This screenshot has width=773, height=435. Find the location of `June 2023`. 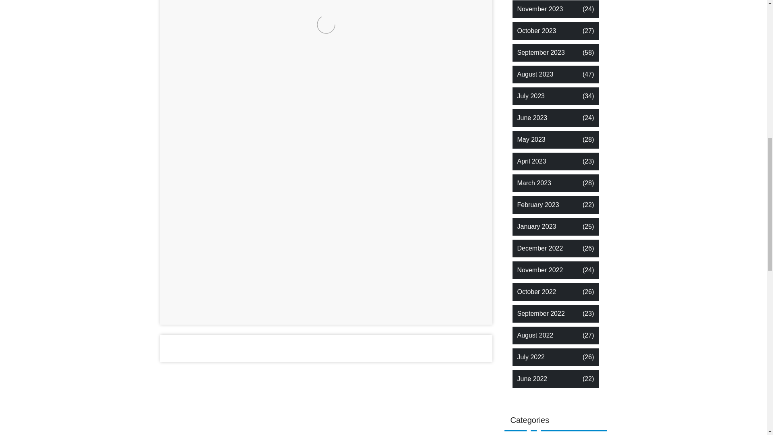

June 2023 is located at coordinates (532, 118).